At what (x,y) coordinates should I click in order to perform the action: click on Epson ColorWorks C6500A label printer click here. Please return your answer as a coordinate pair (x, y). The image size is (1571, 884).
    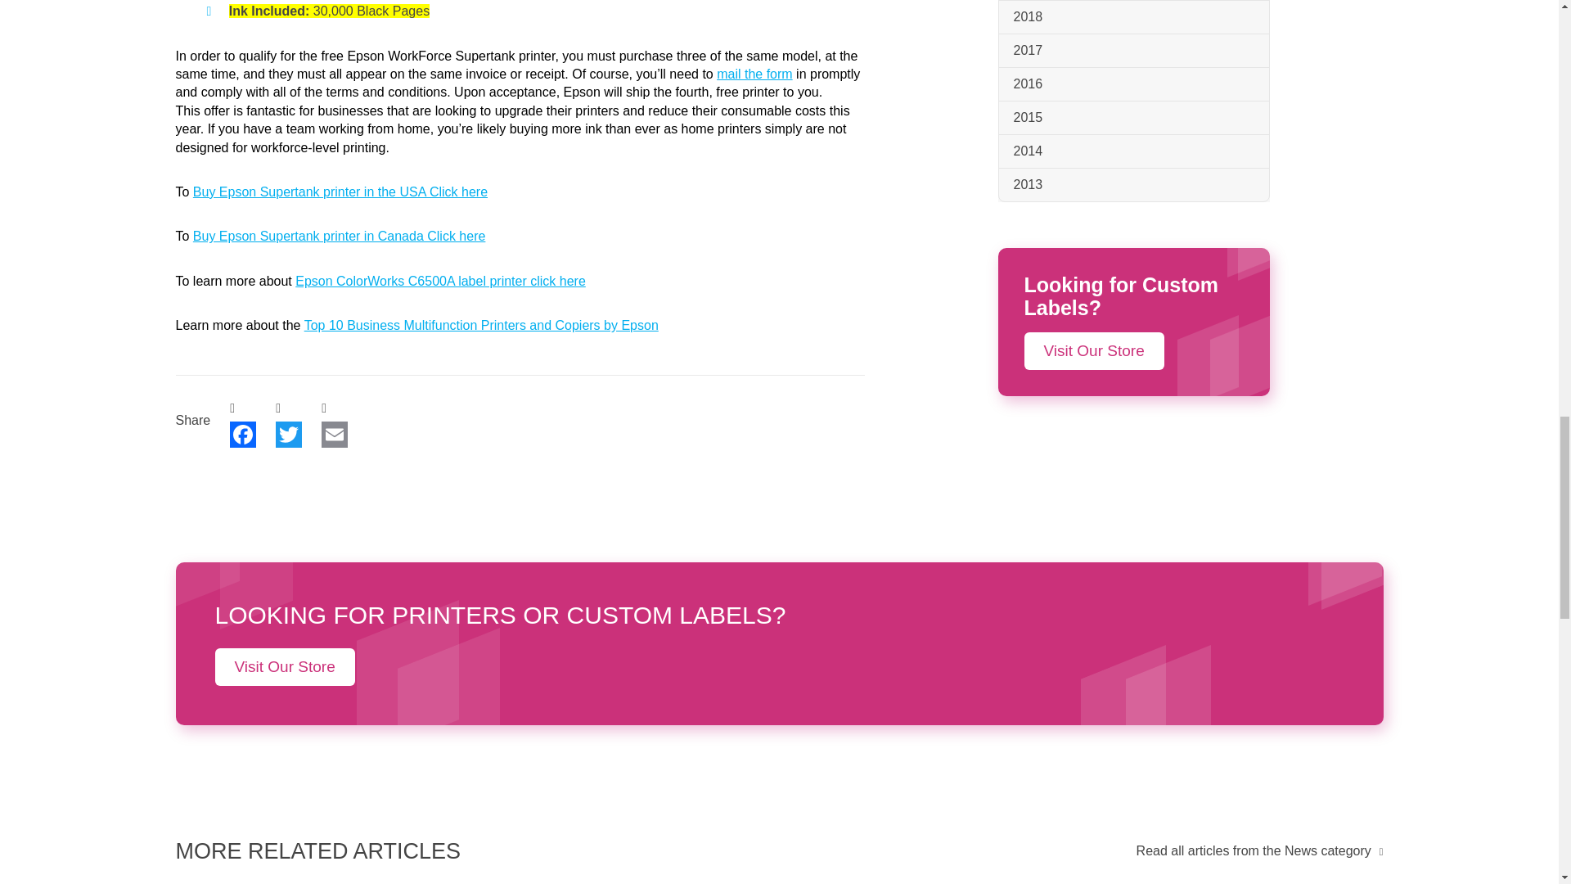
    Looking at the image, I should click on (440, 281).